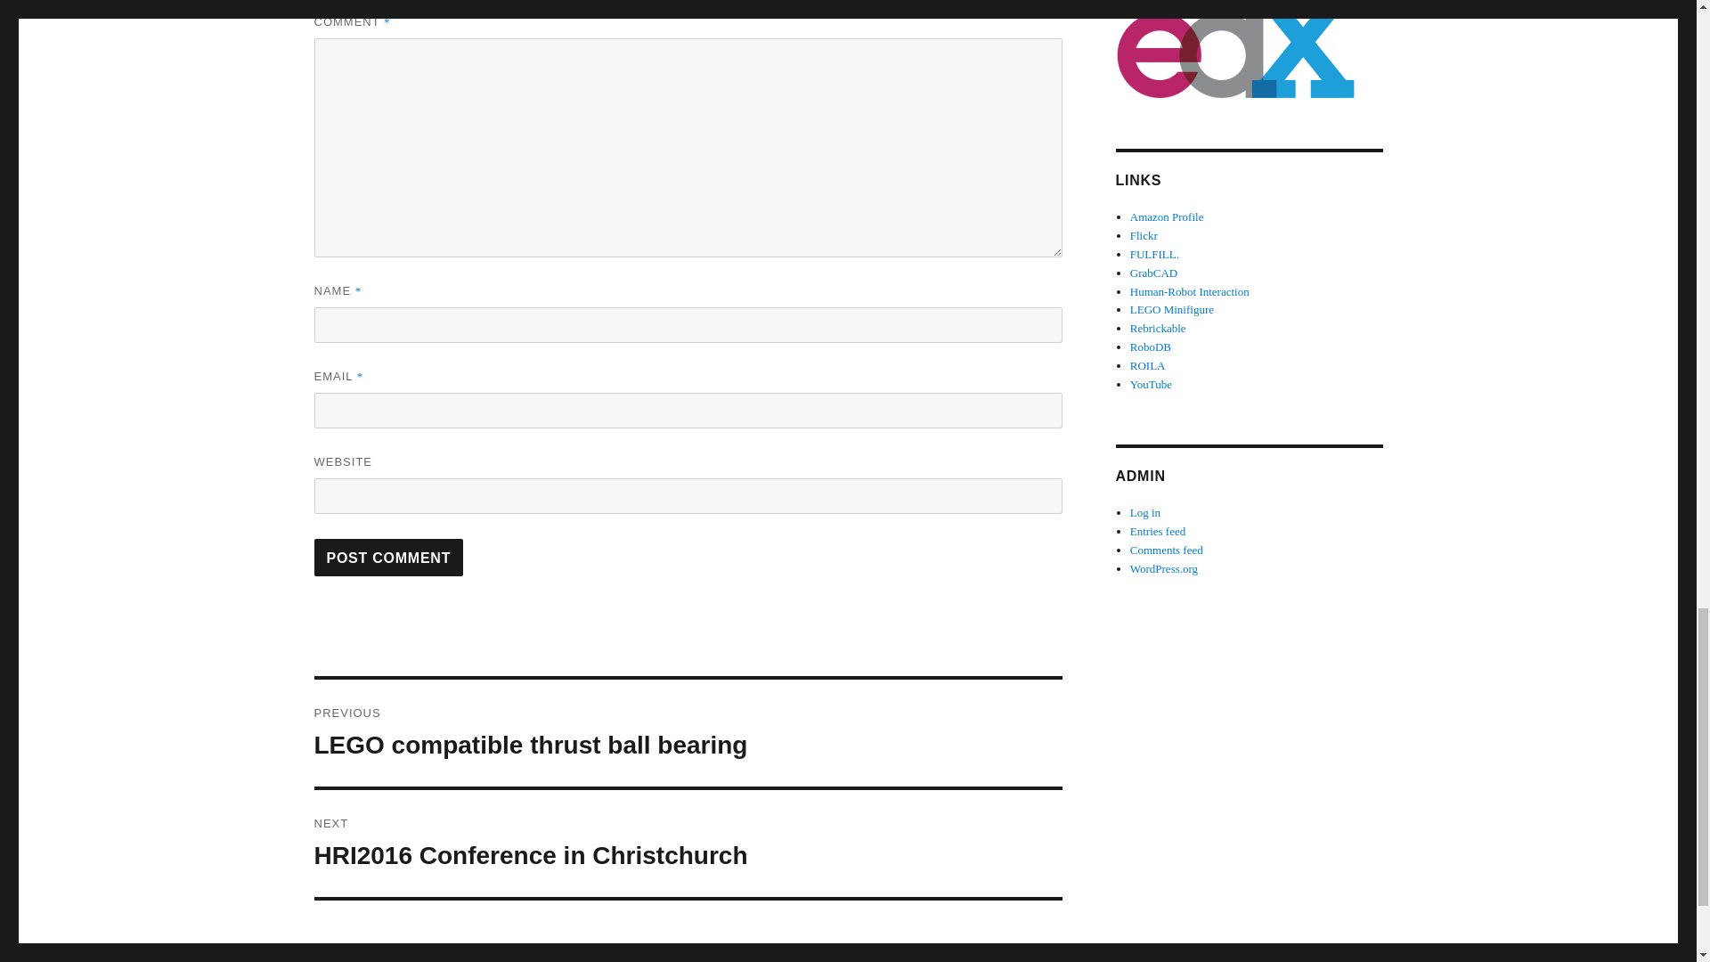 The height and width of the screenshot is (962, 1710). Describe the element at coordinates (688, 732) in the screenshot. I see `My Amazon Author Profile` at that location.